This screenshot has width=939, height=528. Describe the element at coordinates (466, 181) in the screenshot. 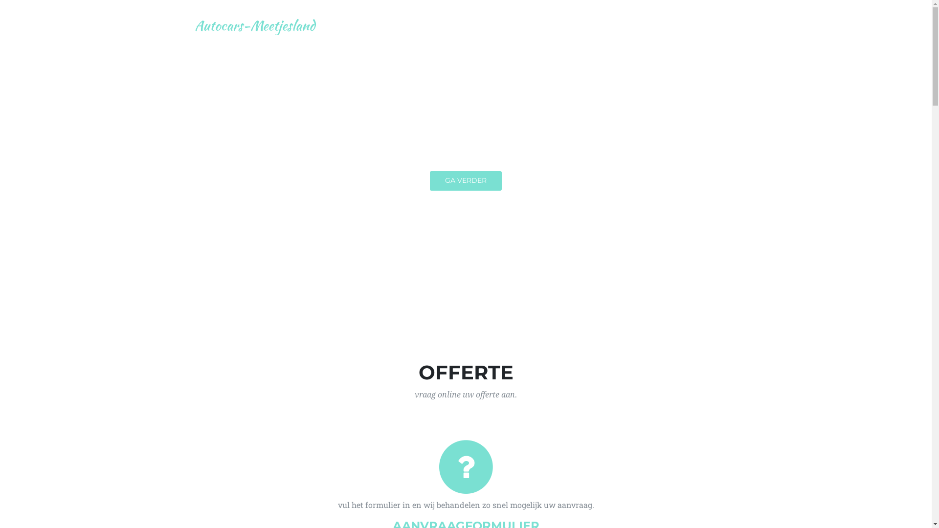

I see `GA VERDER` at that location.